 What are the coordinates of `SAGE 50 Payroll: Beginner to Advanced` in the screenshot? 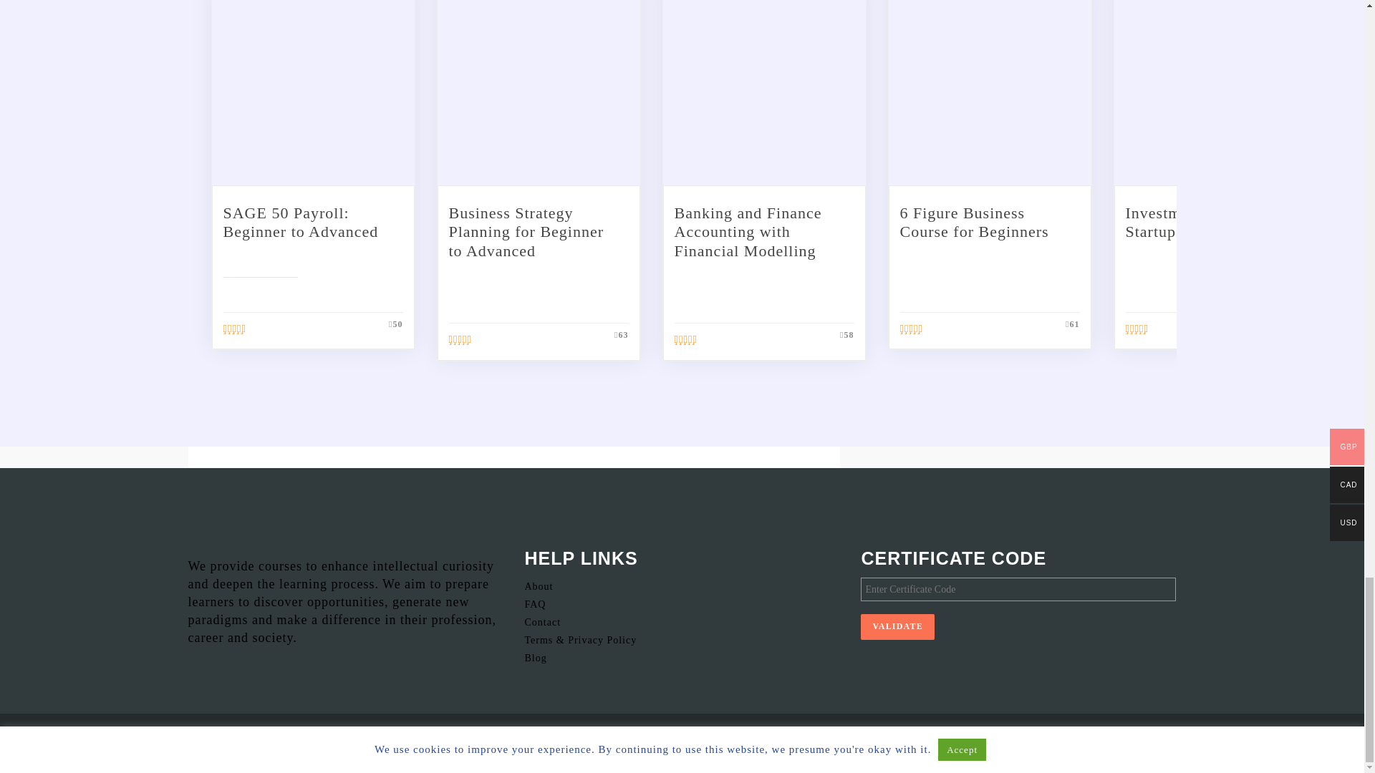 It's located at (301, 222).